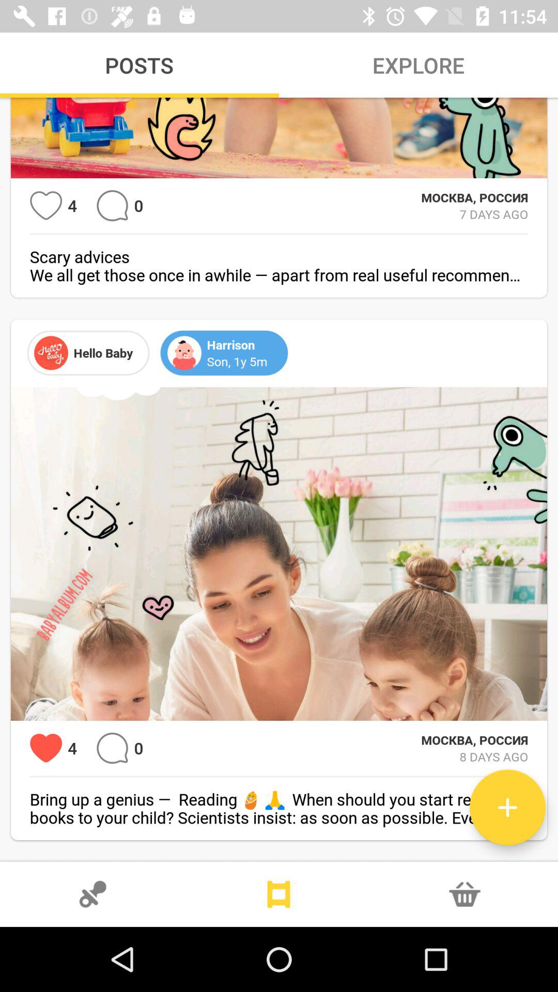 Image resolution: width=558 pixels, height=992 pixels. I want to click on etc, so click(113, 206).